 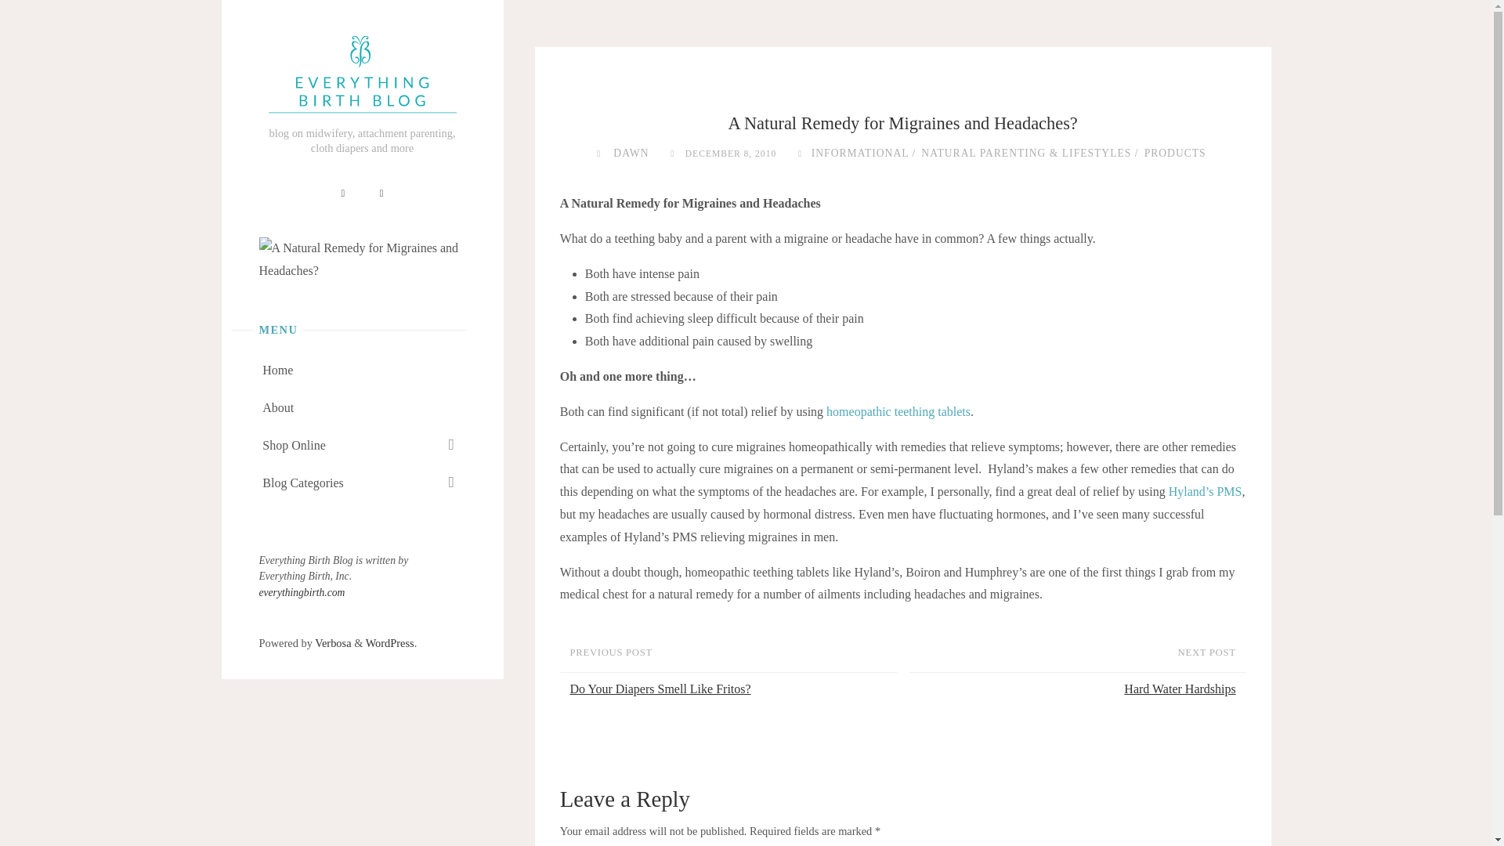 What do you see at coordinates (799, 153) in the screenshot?
I see `Categories` at bounding box center [799, 153].